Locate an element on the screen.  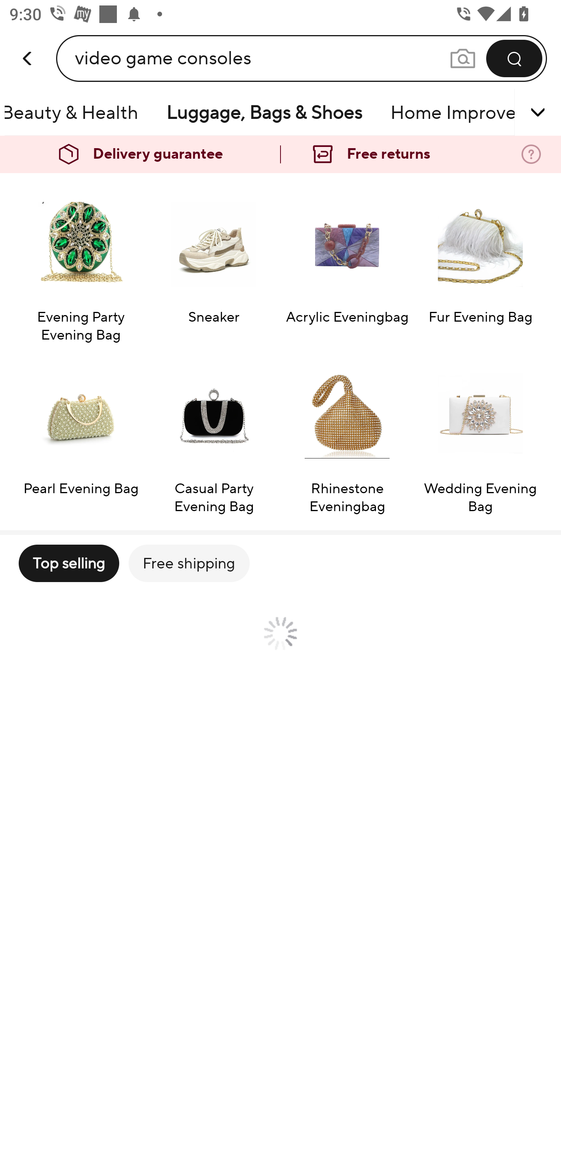
Acrylic Eveningbag is located at coordinates (347, 264).